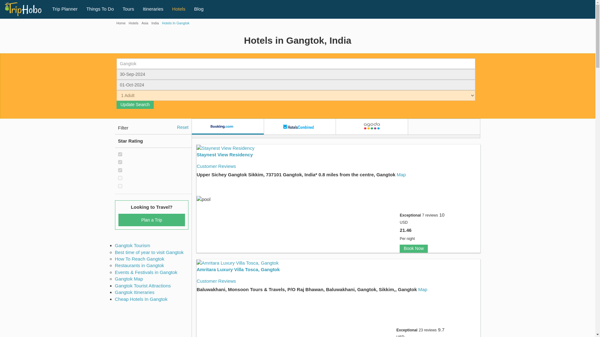 The width and height of the screenshot is (600, 337). I want to click on Map, so click(401, 174).